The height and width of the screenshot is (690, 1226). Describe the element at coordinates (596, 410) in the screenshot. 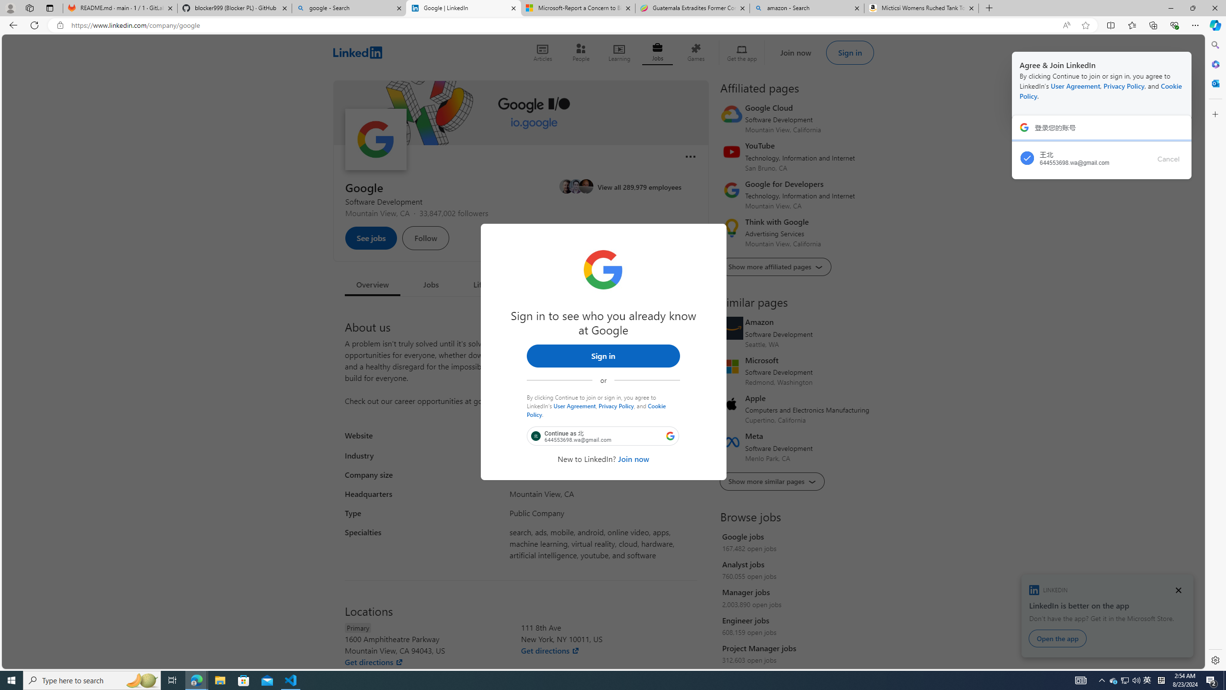

I see `Cookie Policy` at that location.